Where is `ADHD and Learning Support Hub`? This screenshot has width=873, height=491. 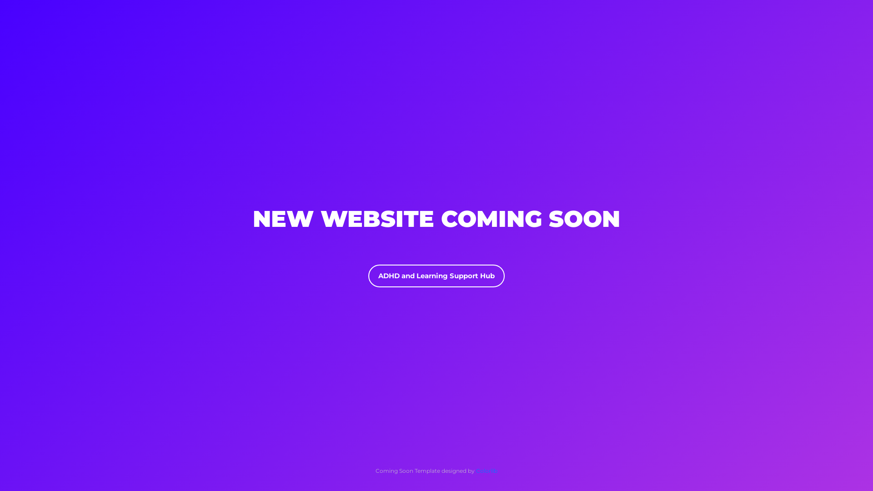 ADHD and Learning Support Hub is located at coordinates (436, 276).